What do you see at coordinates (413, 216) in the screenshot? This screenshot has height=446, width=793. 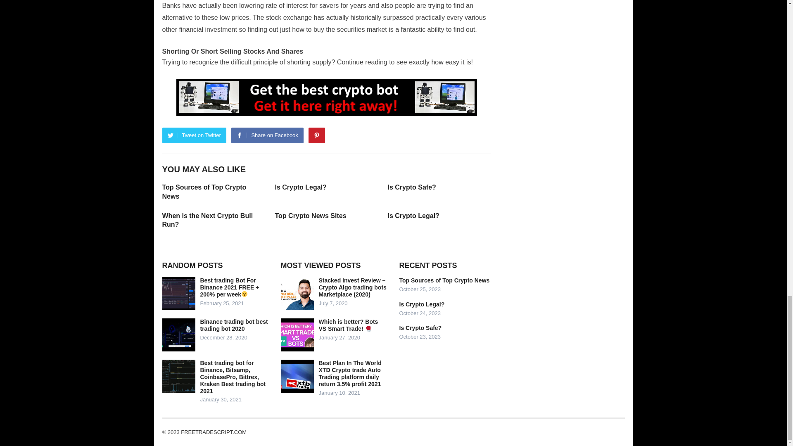 I see `Is Crypto Legal?` at bounding box center [413, 216].